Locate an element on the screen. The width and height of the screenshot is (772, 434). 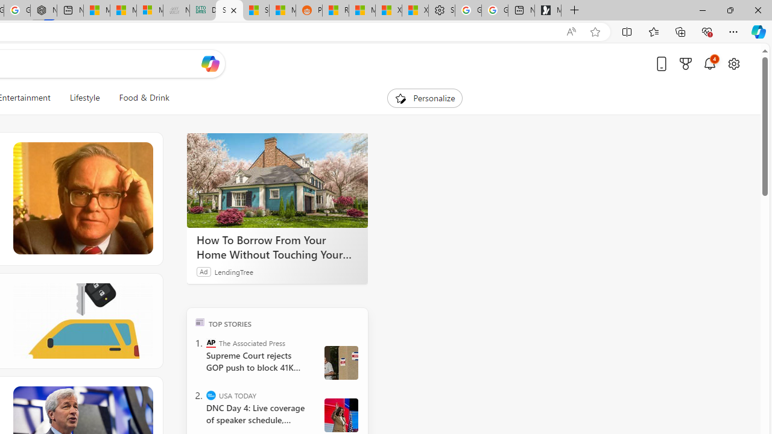
See more is located at coordinates (144, 394).